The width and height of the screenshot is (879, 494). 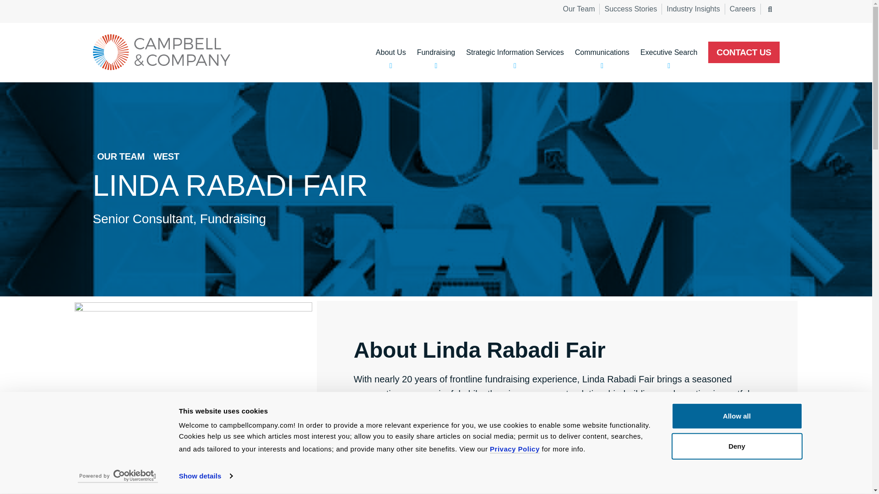 I want to click on Allow all, so click(x=736, y=416).